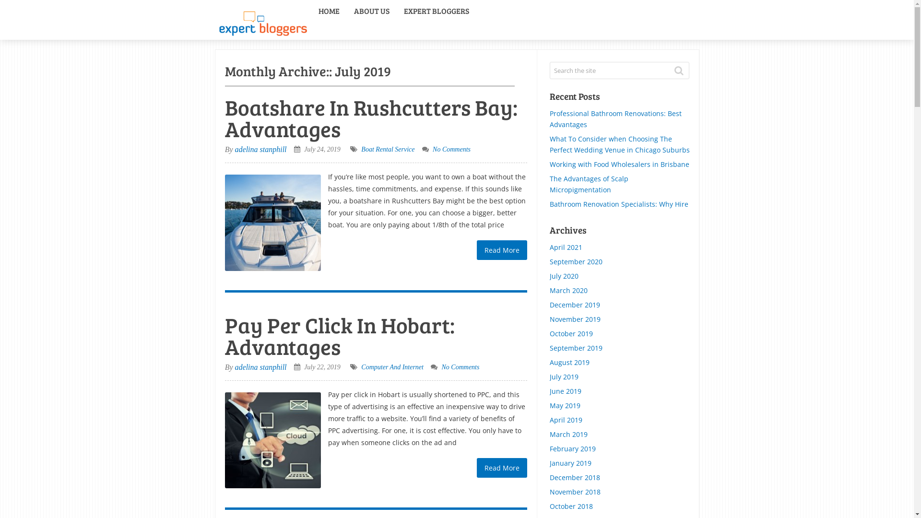 Image resolution: width=921 pixels, height=518 pixels. What do you see at coordinates (575, 492) in the screenshot?
I see `November 2018` at bounding box center [575, 492].